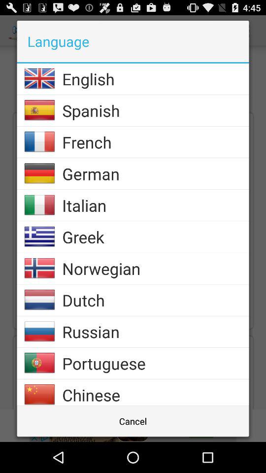  I want to click on choose the greek, so click(156, 236).